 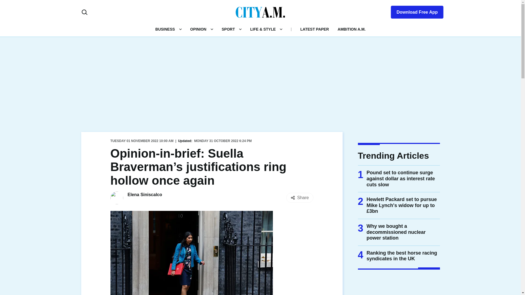 I want to click on SPORT, so click(x=228, y=29).